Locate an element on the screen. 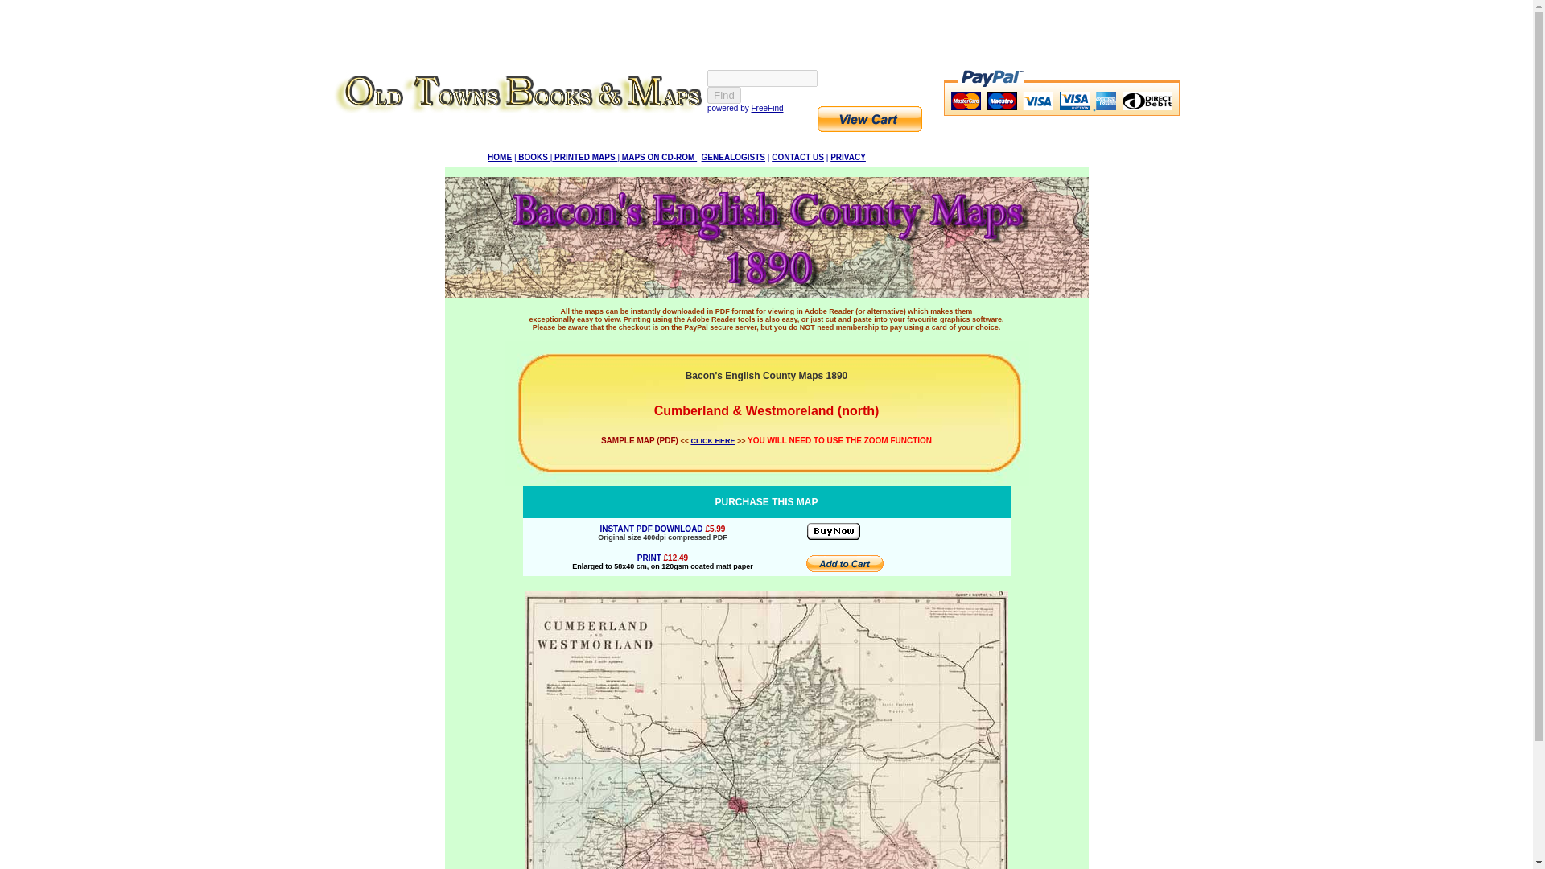 Image resolution: width=1545 pixels, height=869 pixels. MAPS ON CD-ROM is located at coordinates (657, 157).